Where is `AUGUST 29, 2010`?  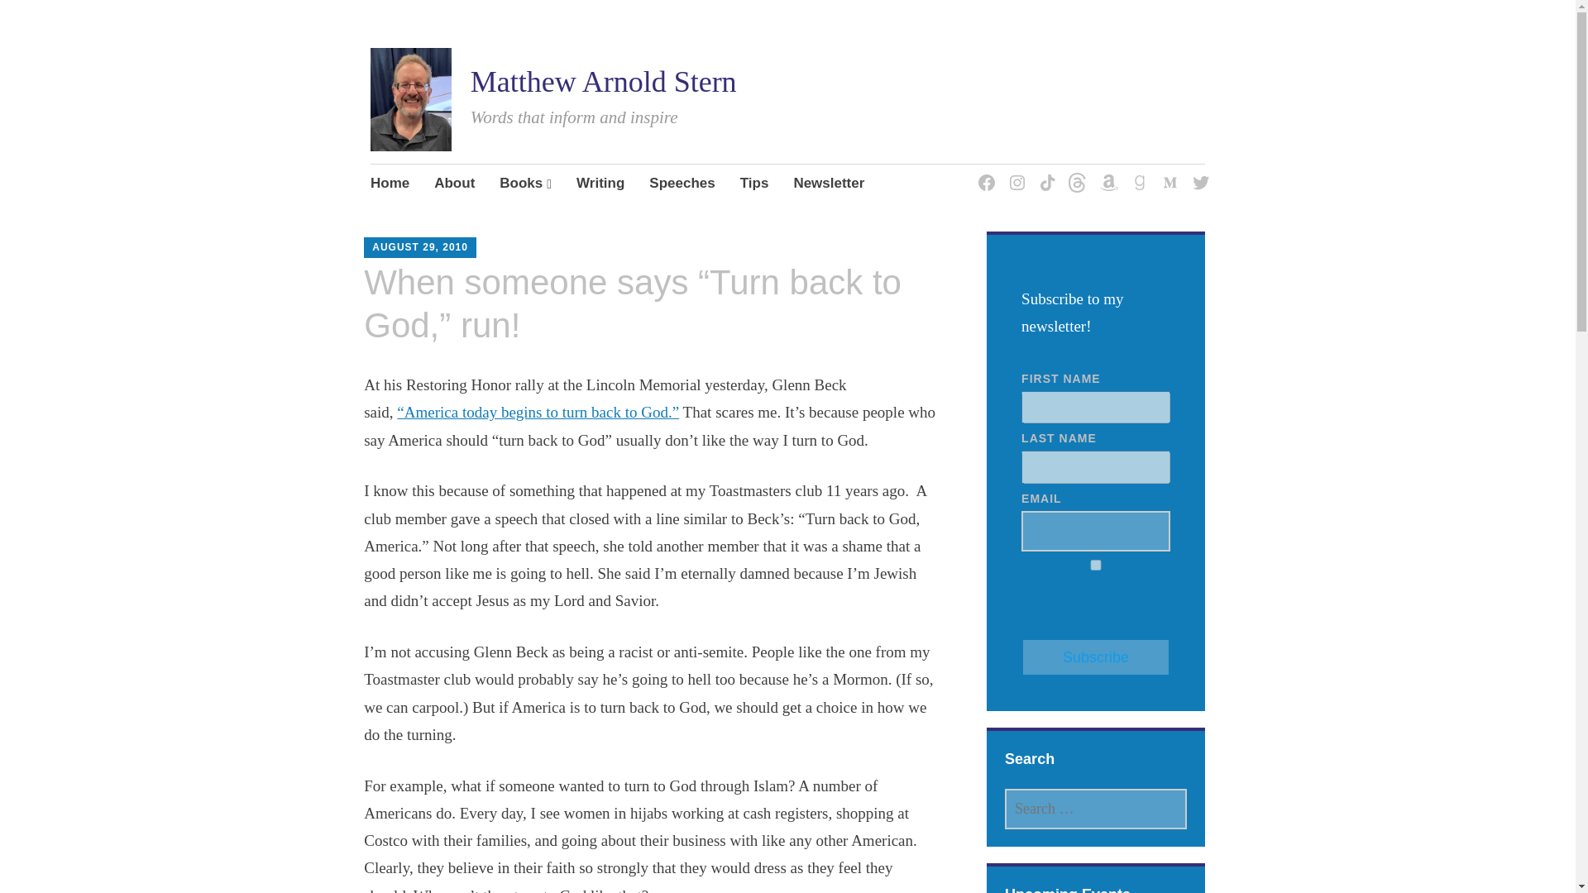
AUGUST 29, 2010 is located at coordinates (420, 246).